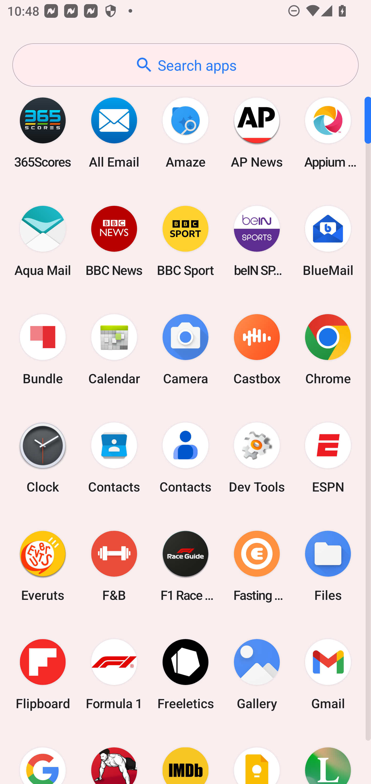 The image size is (371, 784). Describe the element at coordinates (43, 133) in the screenshot. I see `365Scores` at that location.